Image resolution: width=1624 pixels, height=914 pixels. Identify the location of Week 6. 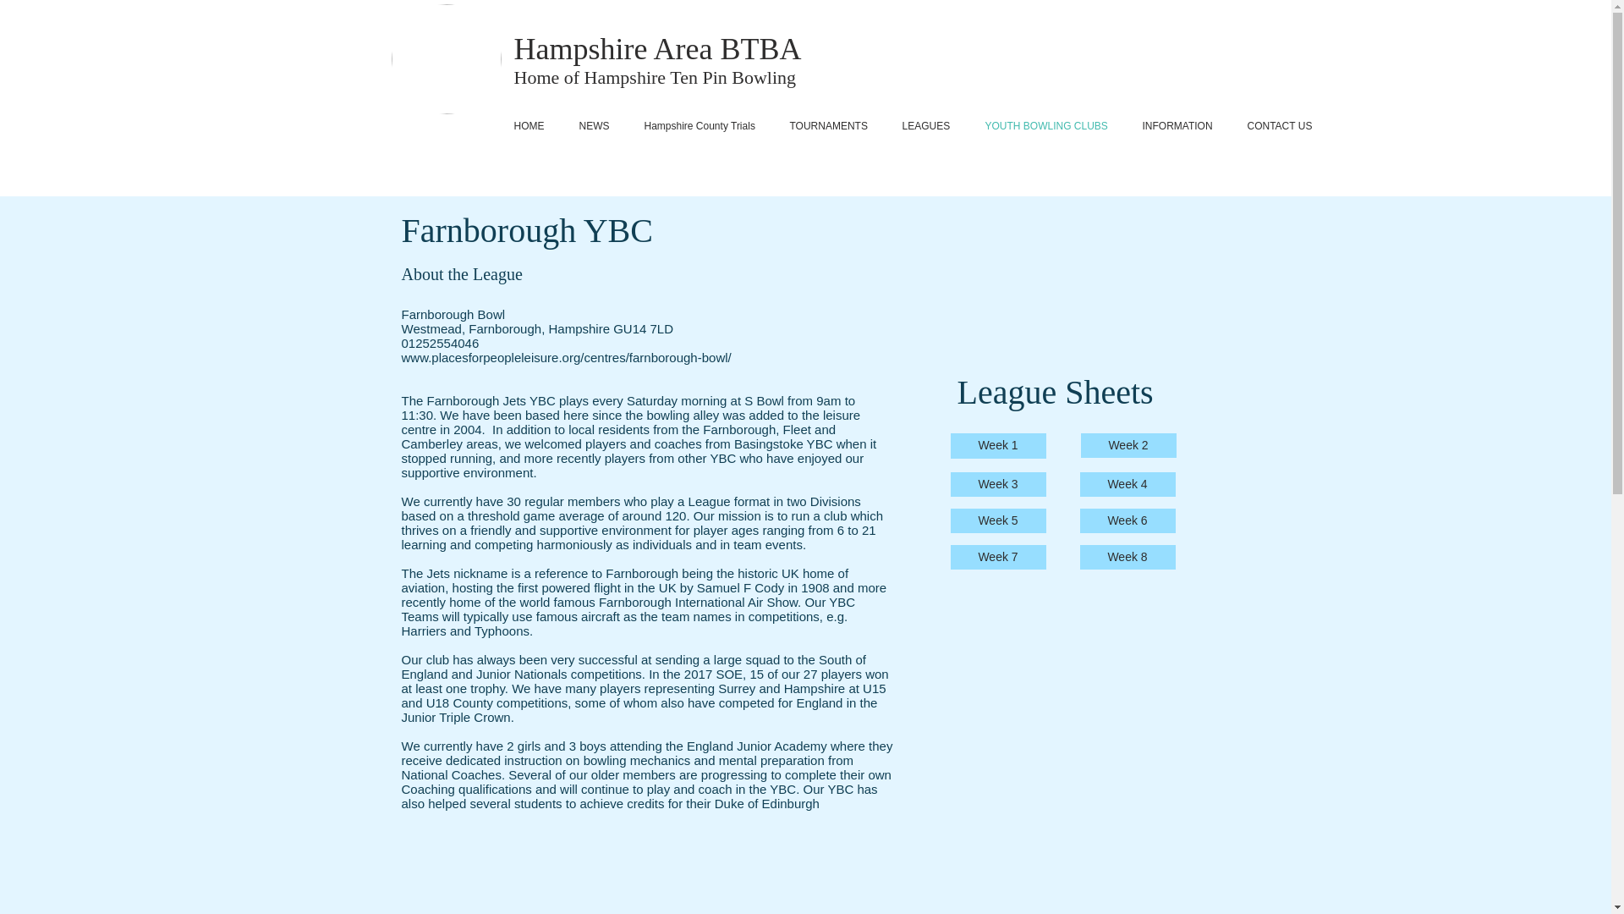
(1127, 520).